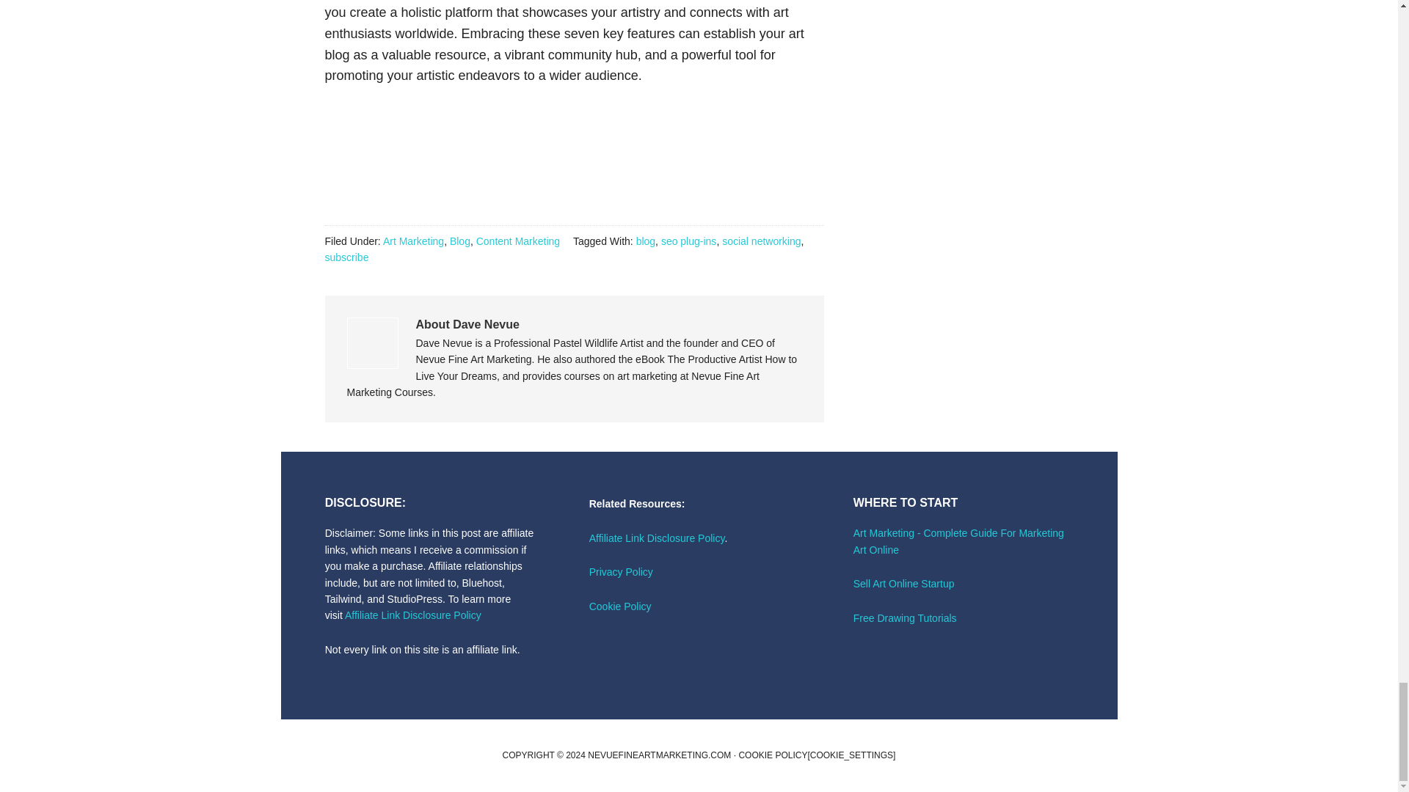 This screenshot has height=792, width=1409. What do you see at coordinates (346, 257) in the screenshot?
I see `subscribe` at bounding box center [346, 257].